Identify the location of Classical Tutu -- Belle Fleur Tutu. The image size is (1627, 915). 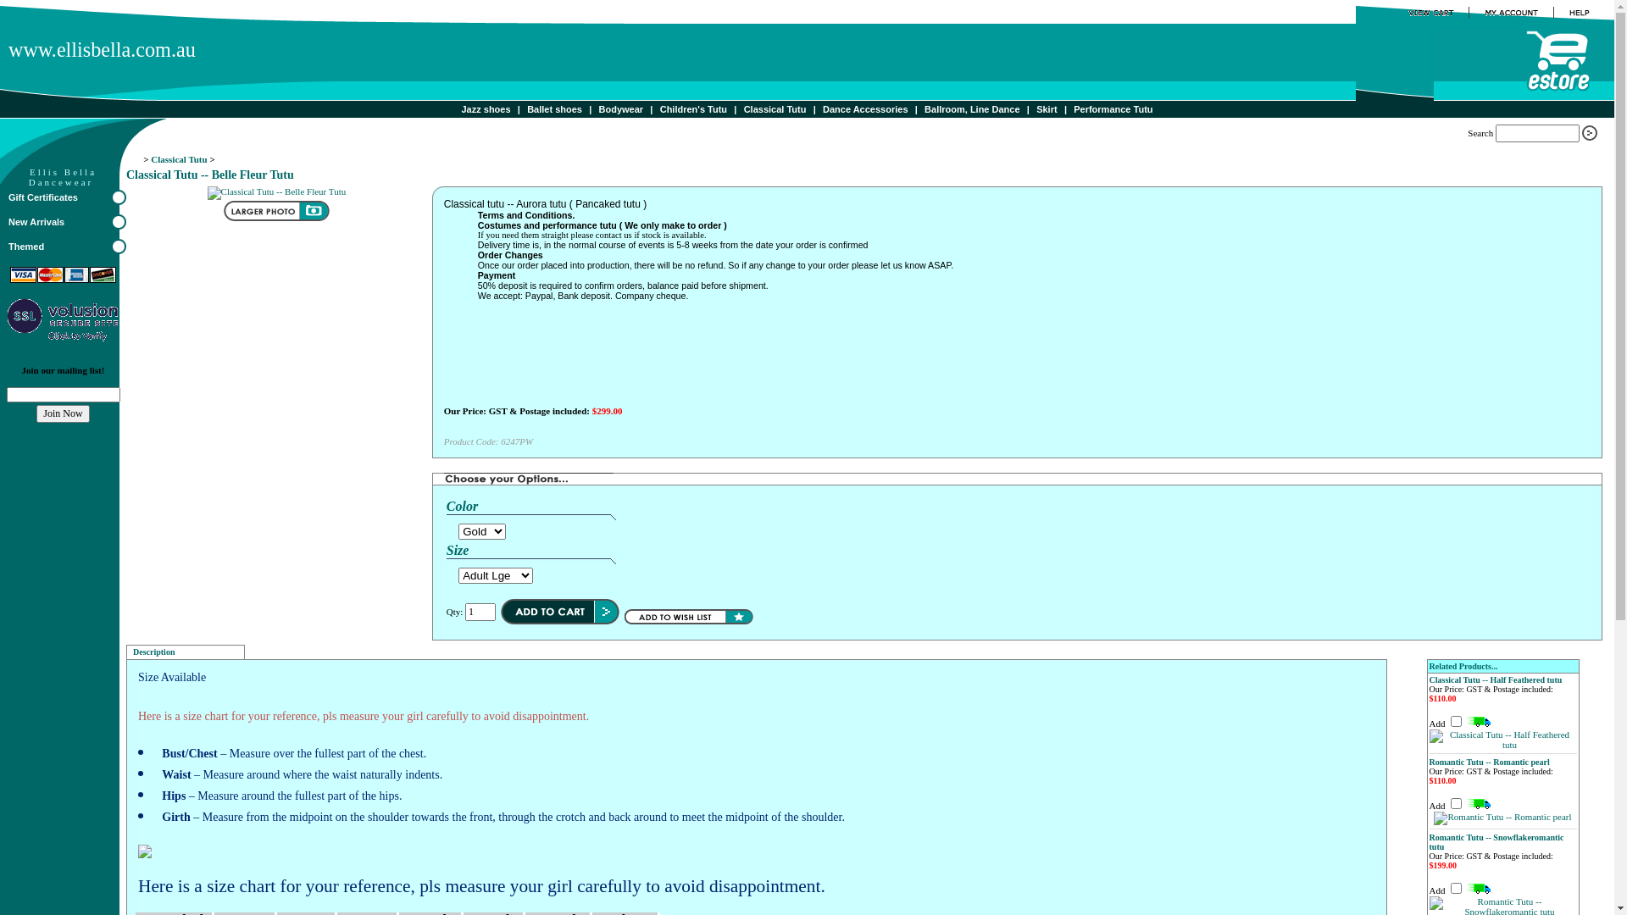
(276, 219).